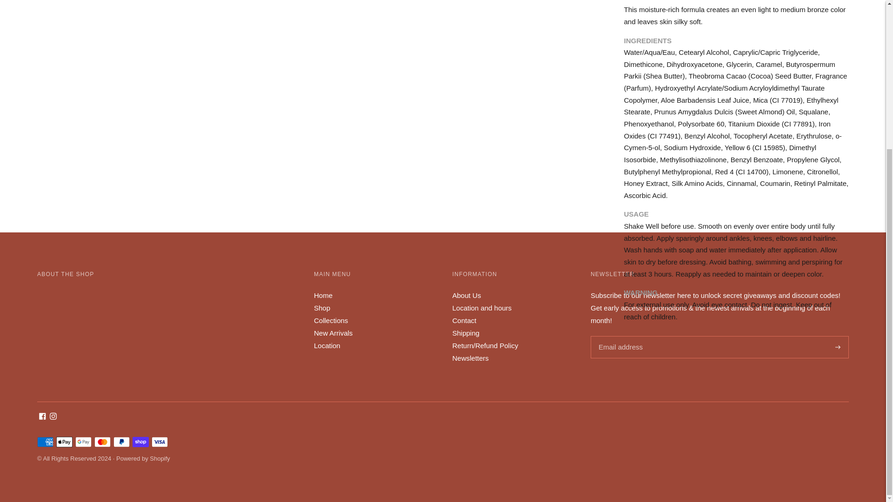  I want to click on YS Beauty Supply on Facebook, so click(43, 417).